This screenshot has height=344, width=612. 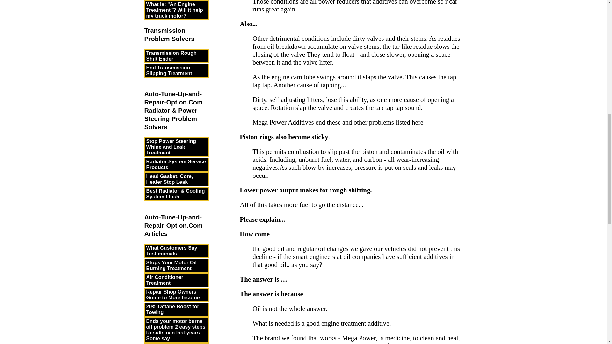 I want to click on End Transmission Slipping Treatment, so click(x=176, y=71).